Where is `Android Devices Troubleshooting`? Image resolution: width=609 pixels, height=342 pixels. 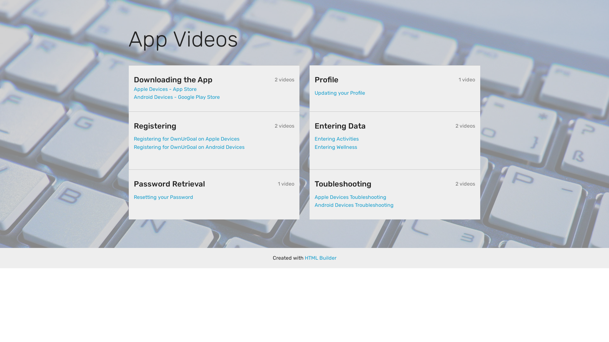 Android Devices Troubleshooting is located at coordinates (354, 205).